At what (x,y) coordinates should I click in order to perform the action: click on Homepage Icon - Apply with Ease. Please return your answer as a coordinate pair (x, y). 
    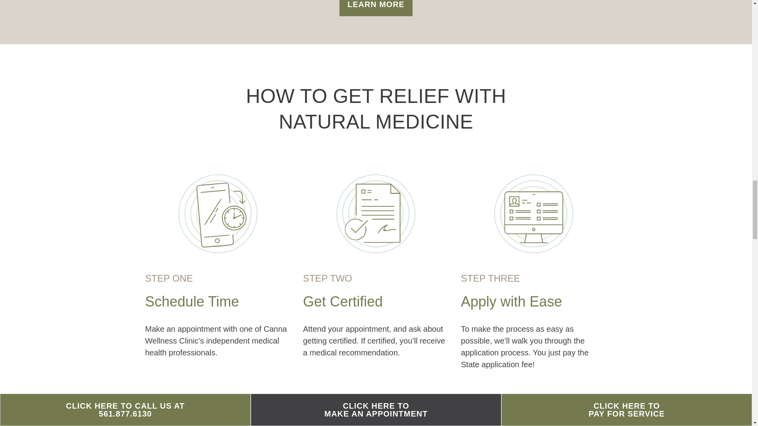
    Looking at the image, I should click on (533, 213).